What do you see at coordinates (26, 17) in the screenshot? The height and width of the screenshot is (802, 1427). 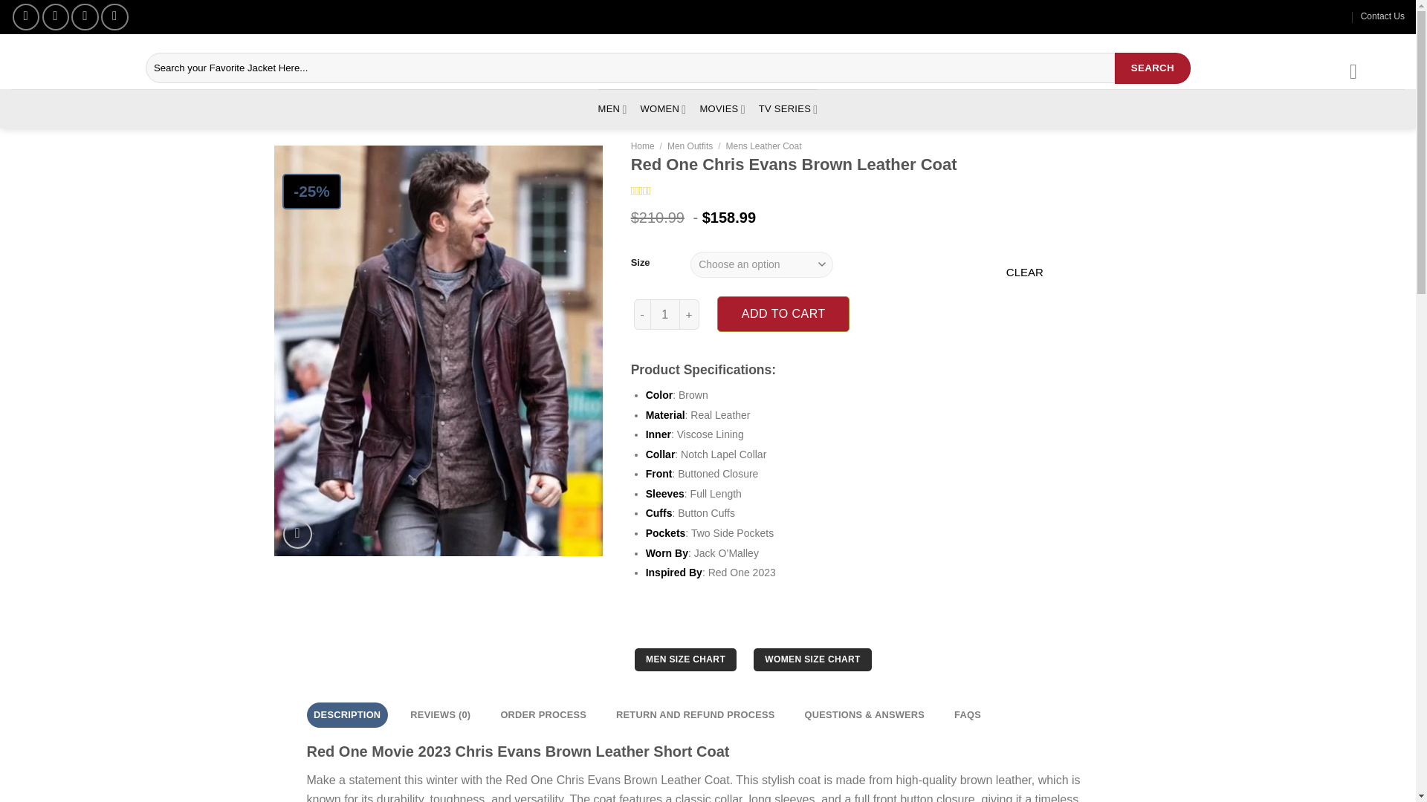 I see `Follow on Facebook` at bounding box center [26, 17].